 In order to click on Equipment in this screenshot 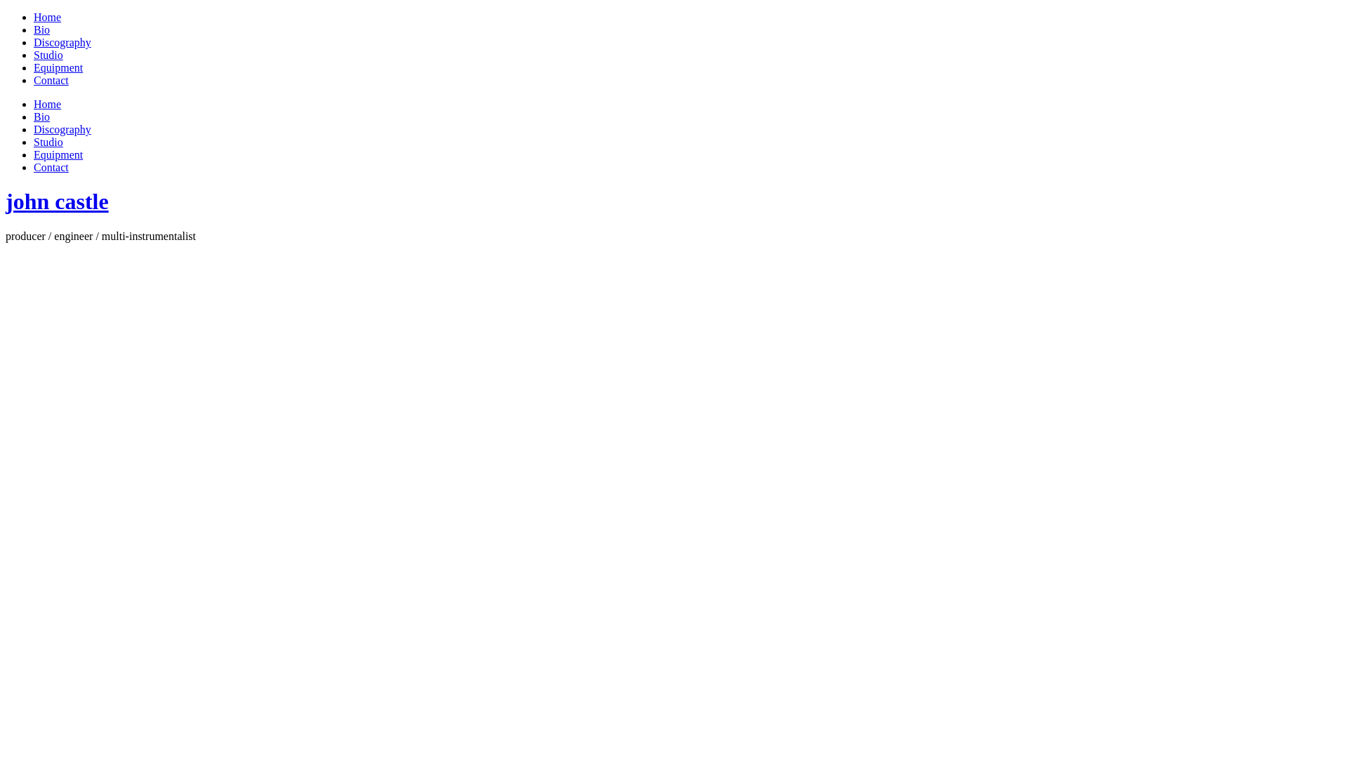, I will do `click(58, 154)`.